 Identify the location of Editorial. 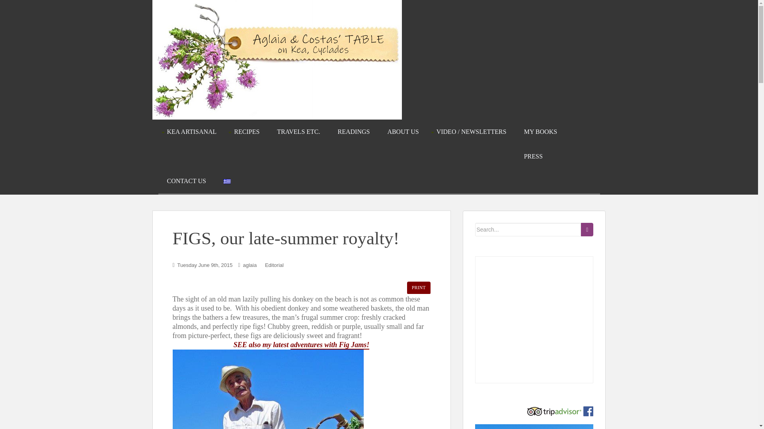
(274, 265).